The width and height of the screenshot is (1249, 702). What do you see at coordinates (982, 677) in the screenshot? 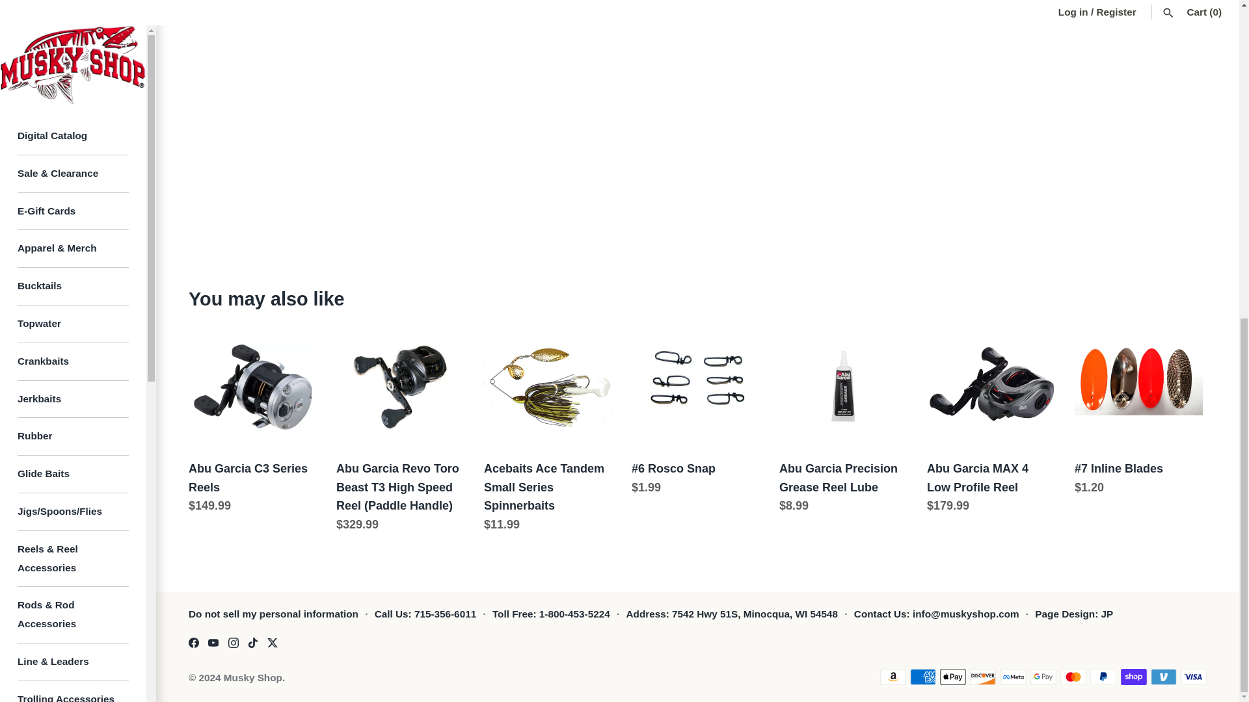
I see `Discover` at bounding box center [982, 677].